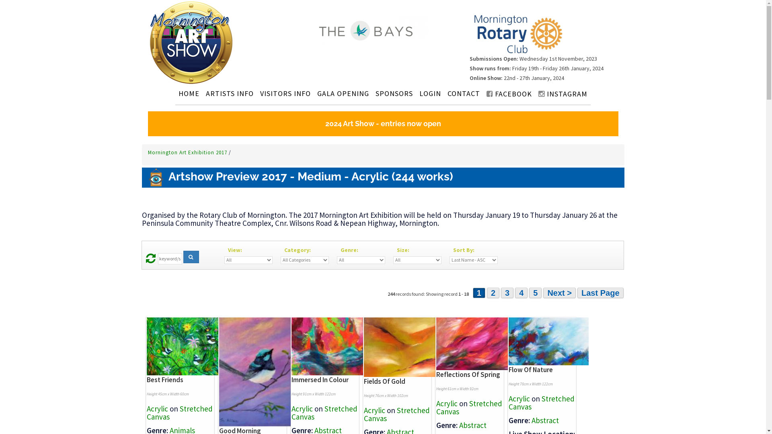  Describe the element at coordinates (545, 420) in the screenshot. I see `Abstract` at that location.